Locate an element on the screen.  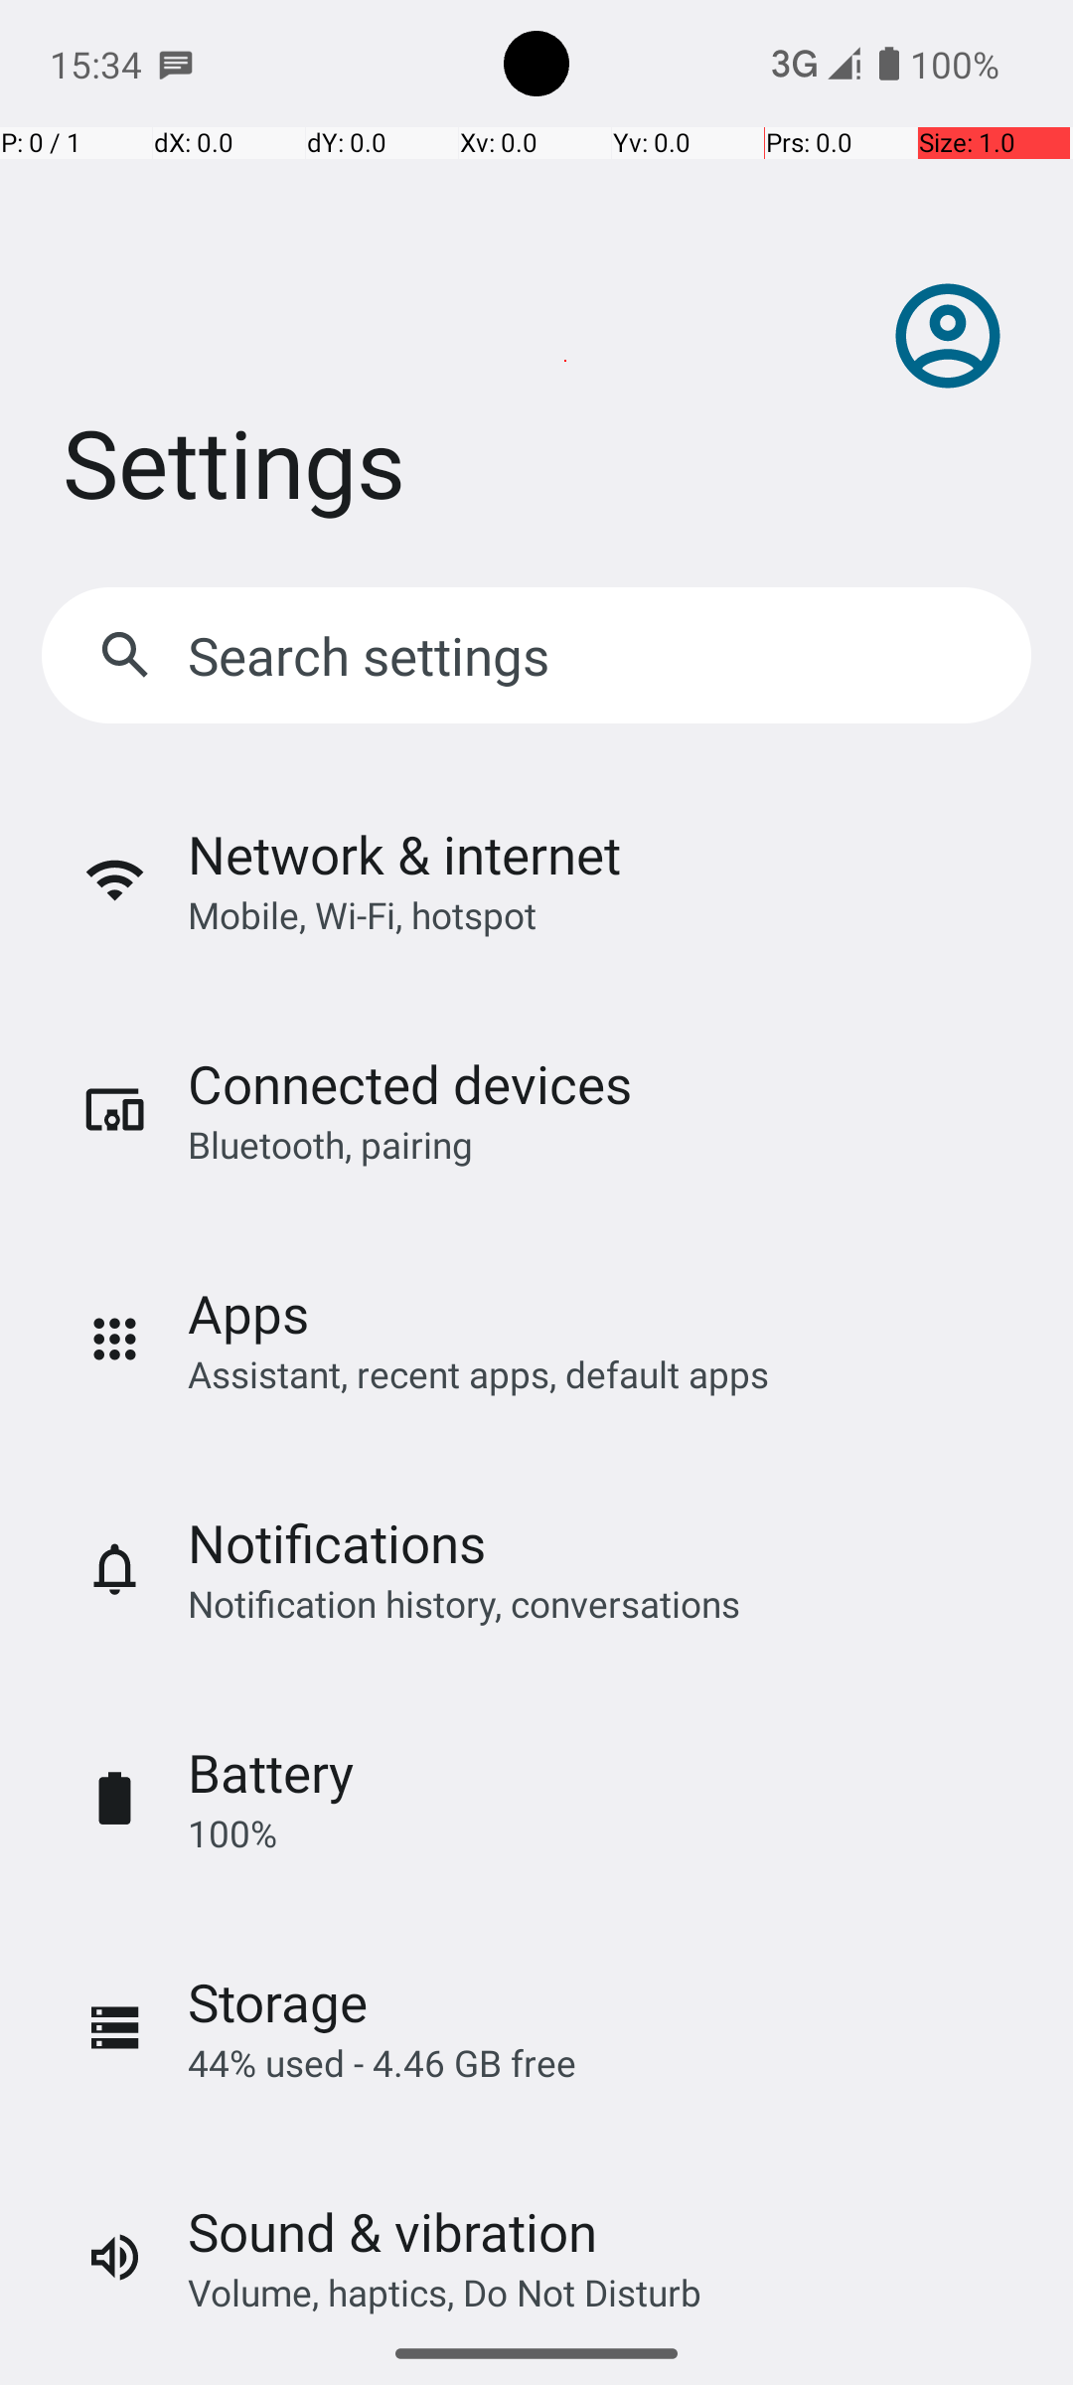
44% used - 4.46 GB free is located at coordinates (382, 2063).